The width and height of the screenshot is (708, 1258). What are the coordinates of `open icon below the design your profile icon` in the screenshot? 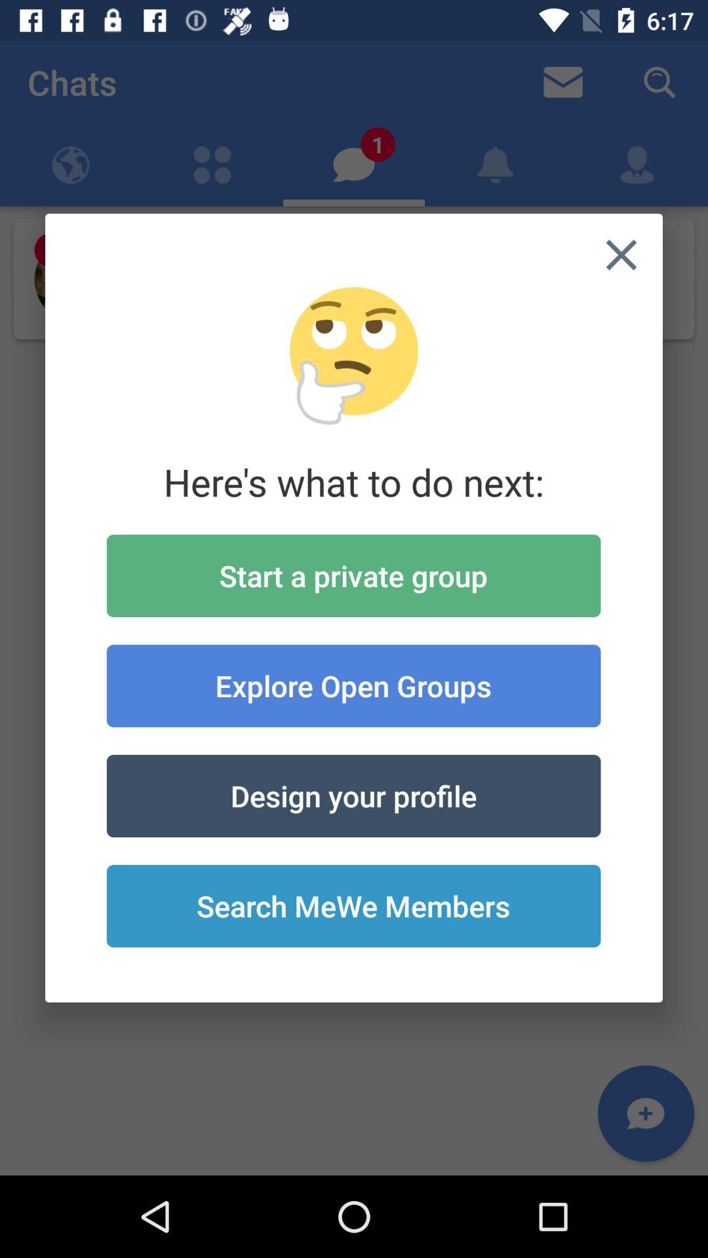 It's located at (353, 906).